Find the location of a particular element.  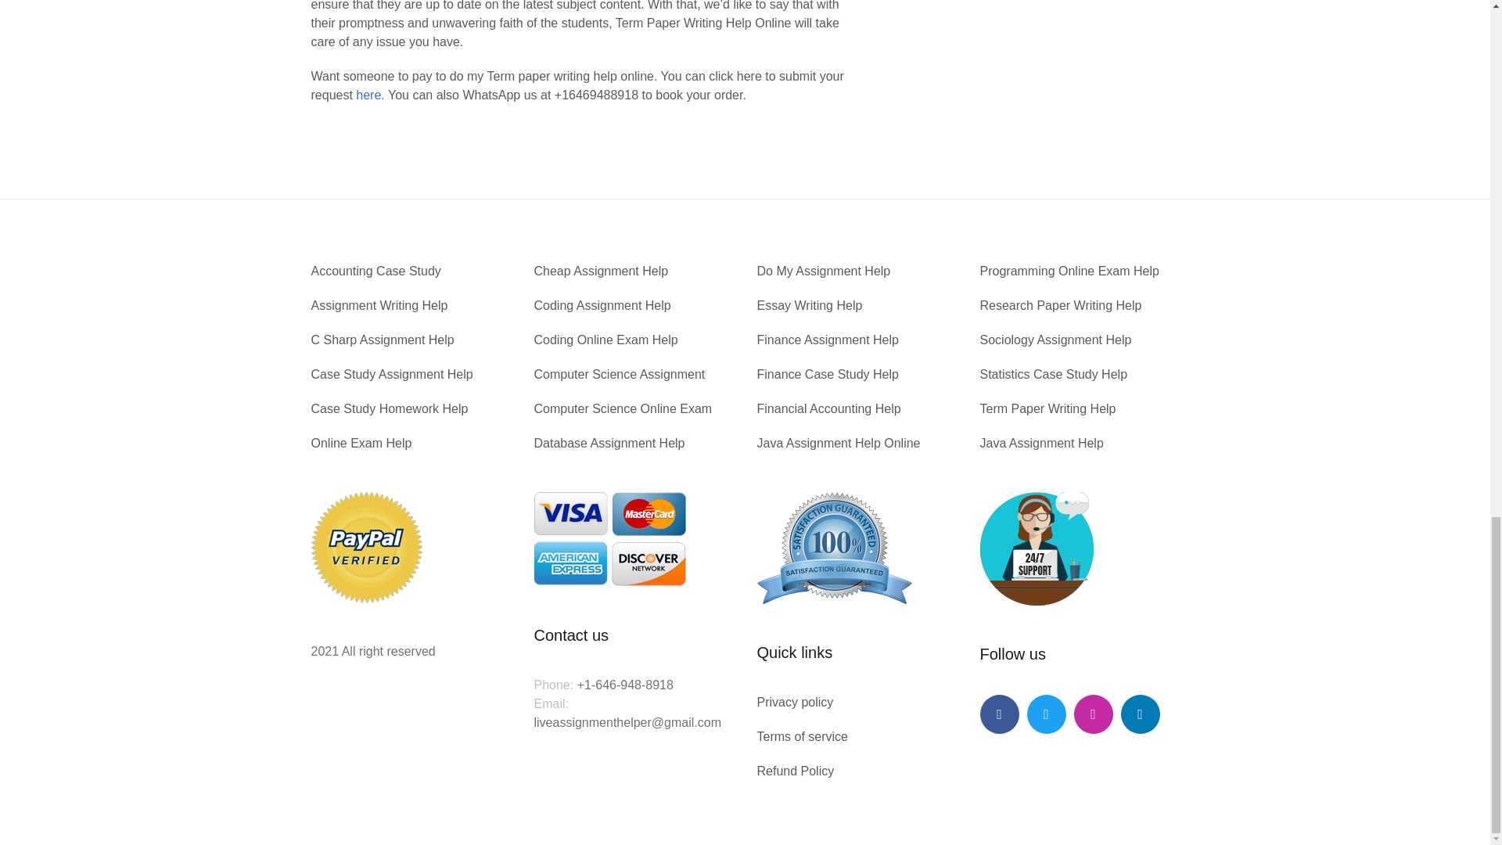

Accounting Case Study is located at coordinates (375, 271).